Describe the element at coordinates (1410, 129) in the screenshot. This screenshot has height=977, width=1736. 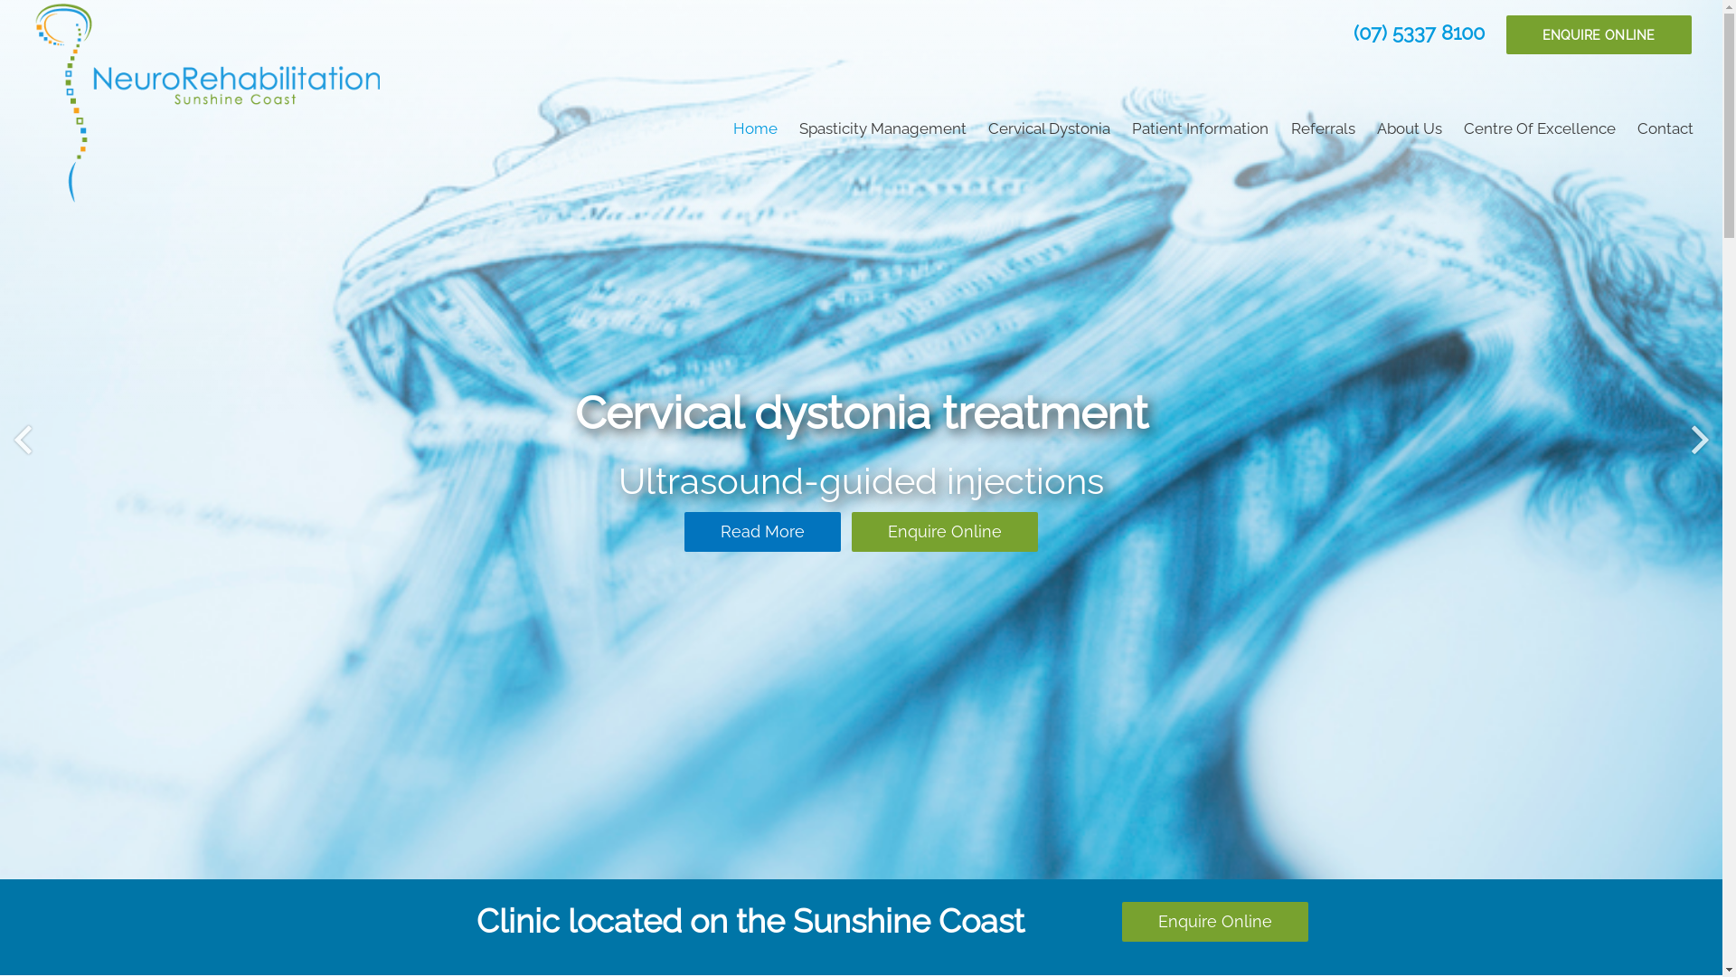
I see `About Us` at that location.